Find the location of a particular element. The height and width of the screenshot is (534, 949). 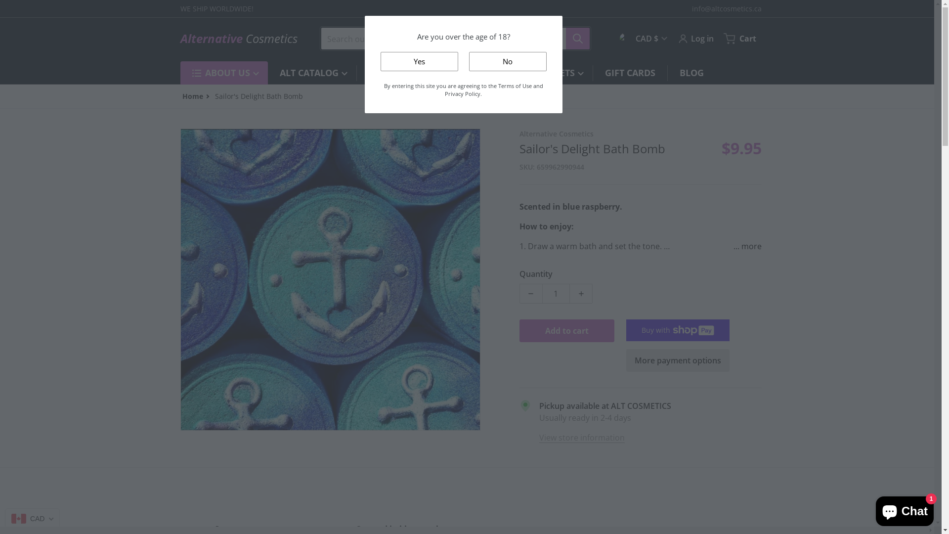

GIFT CARDS is located at coordinates (630, 73).